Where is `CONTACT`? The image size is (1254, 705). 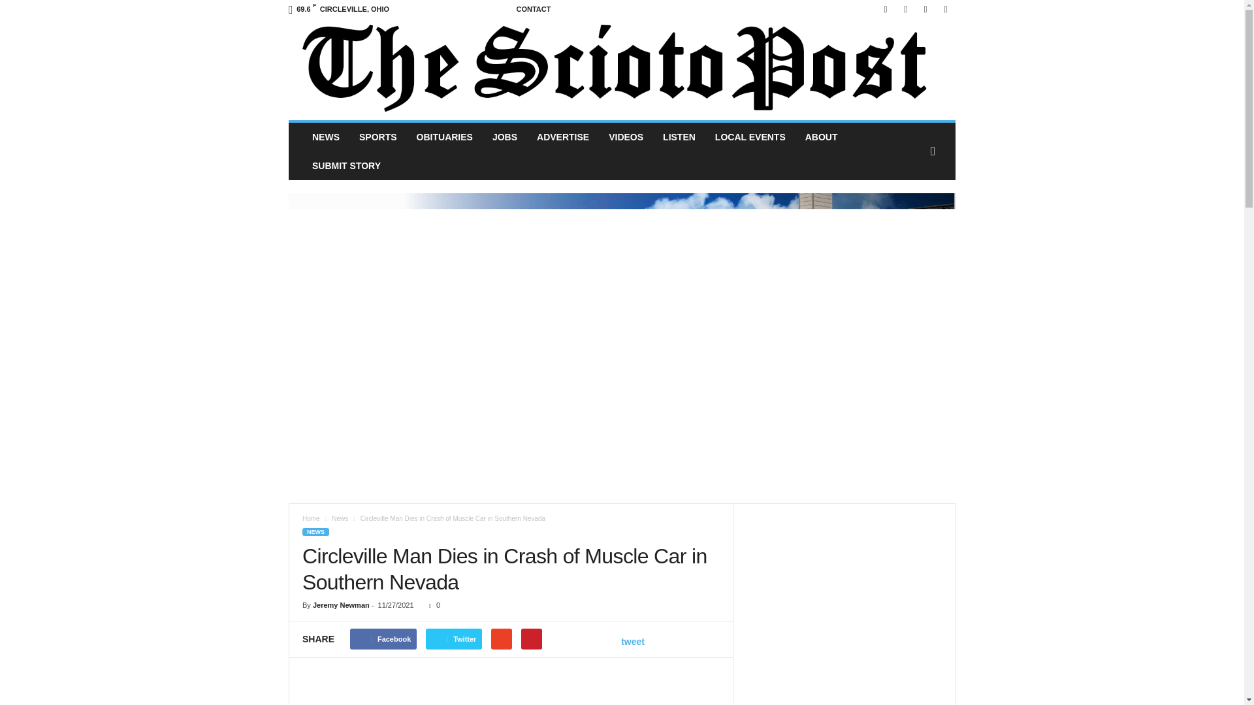 CONTACT is located at coordinates (533, 9).